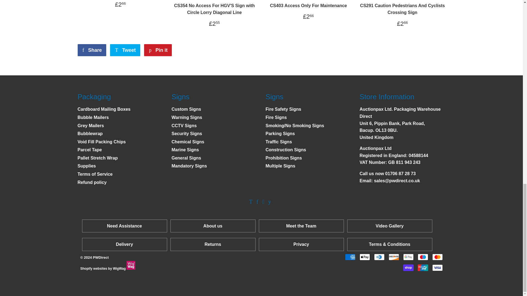 Image resolution: width=527 pixels, height=296 pixels. Describe the element at coordinates (437, 257) in the screenshot. I see `Mastercard` at that location.